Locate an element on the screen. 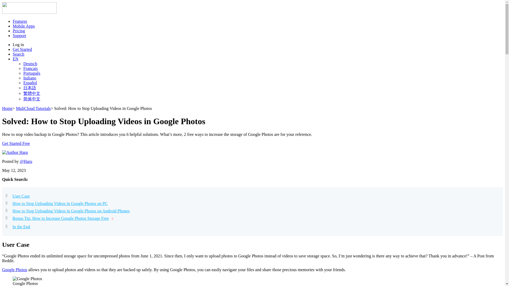 The width and height of the screenshot is (509, 286). Home is located at coordinates (7, 108).